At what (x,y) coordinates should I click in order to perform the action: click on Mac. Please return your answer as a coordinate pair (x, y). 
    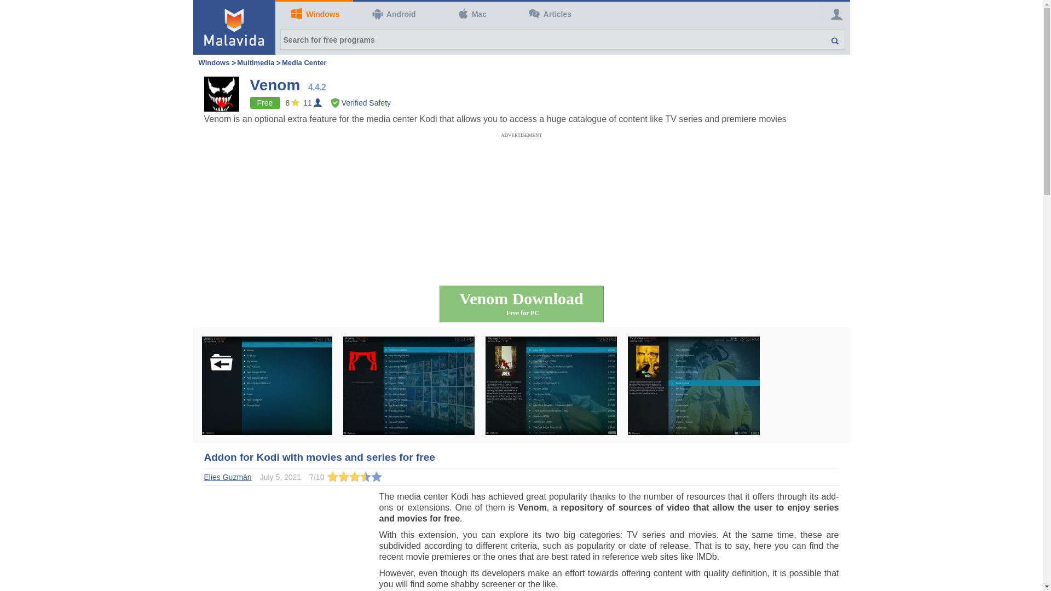
    Looking at the image, I should click on (470, 14).